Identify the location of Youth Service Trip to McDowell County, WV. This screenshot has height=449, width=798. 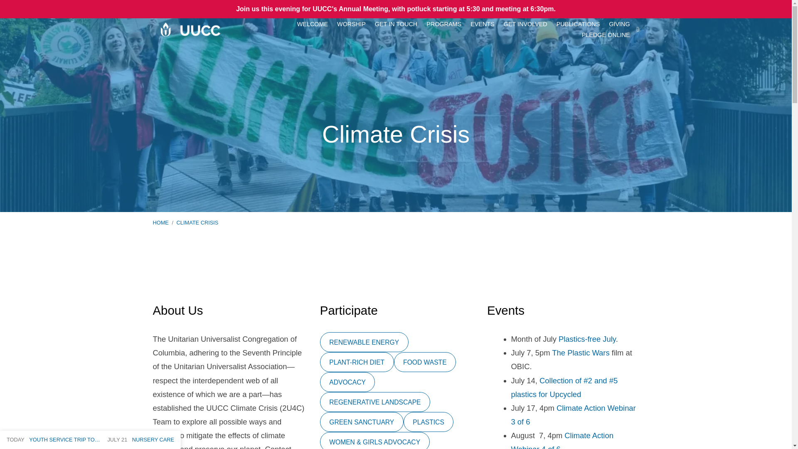
(53, 439).